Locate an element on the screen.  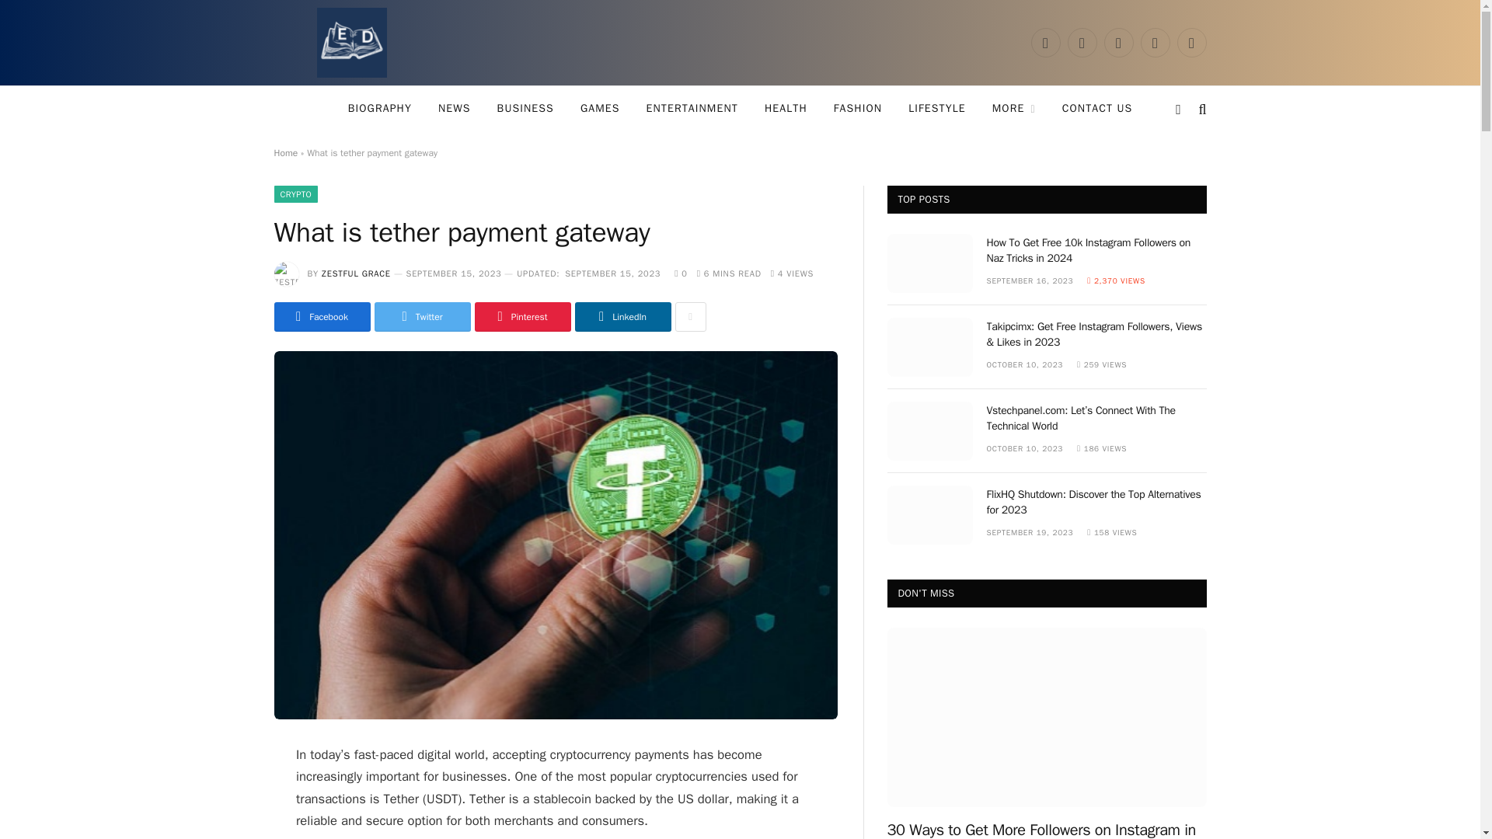
Twitter is located at coordinates (1082, 42).